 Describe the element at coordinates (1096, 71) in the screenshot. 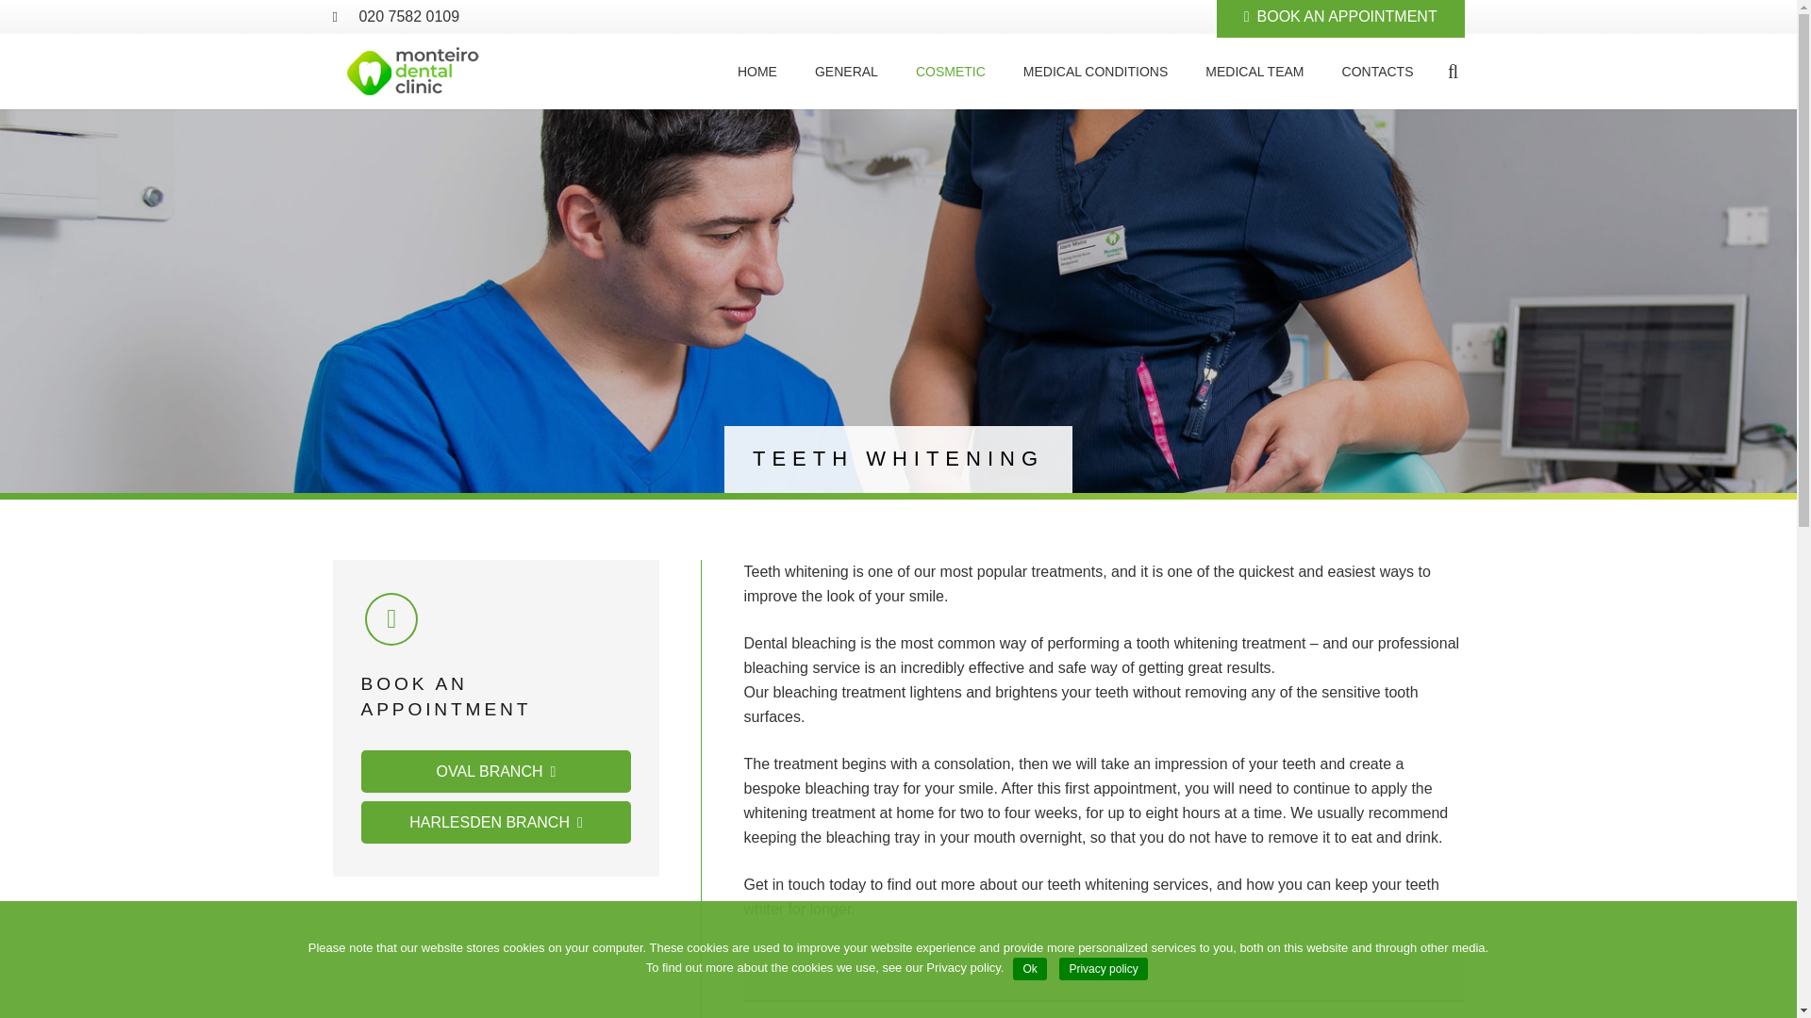

I see `MEDICAL CONDITIONS` at that location.